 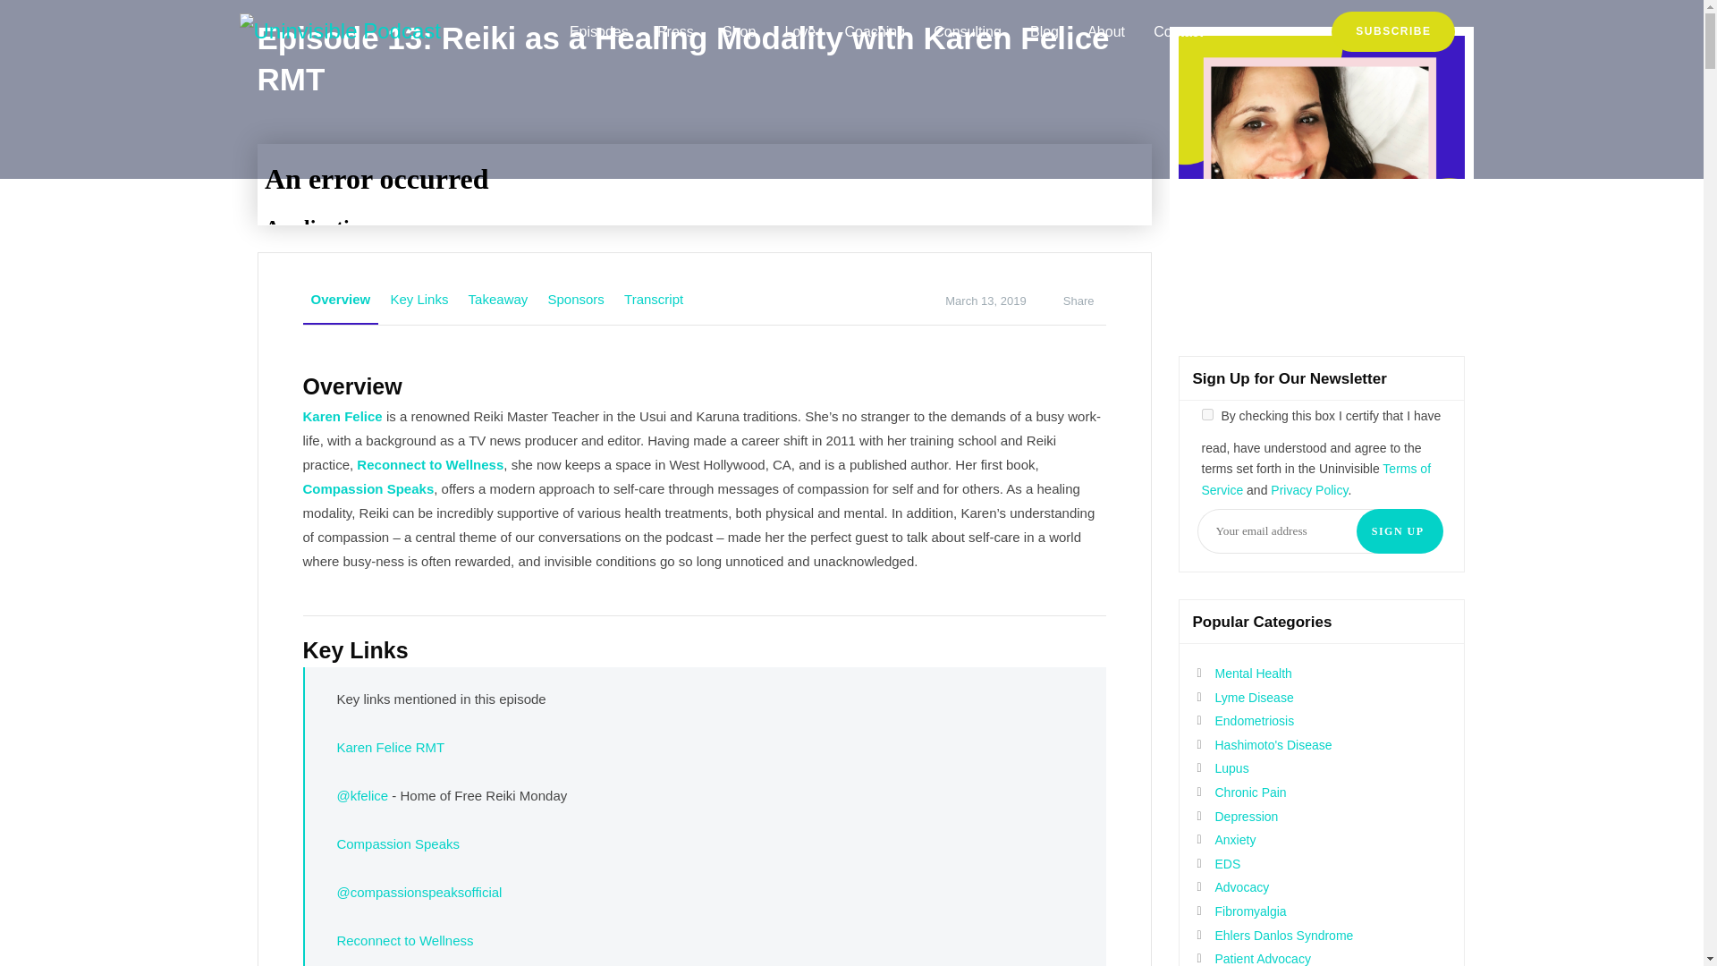 What do you see at coordinates (654, 299) in the screenshot?
I see `Transcript` at bounding box center [654, 299].